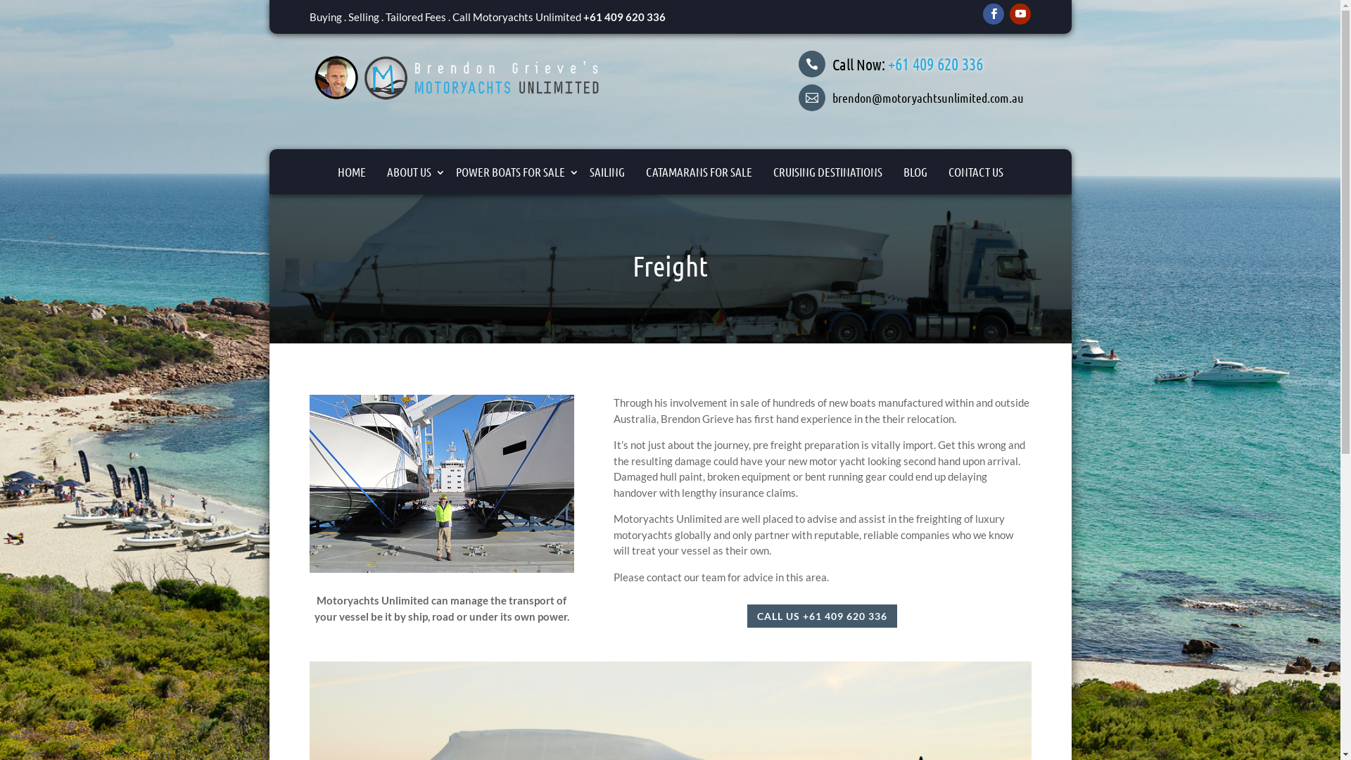 Image resolution: width=1351 pixels, height=760 pixels. What do you see at coordinates (936, 63) in the screenshot?
I see `+61 409 620 336` at bounding box center [936, 63].